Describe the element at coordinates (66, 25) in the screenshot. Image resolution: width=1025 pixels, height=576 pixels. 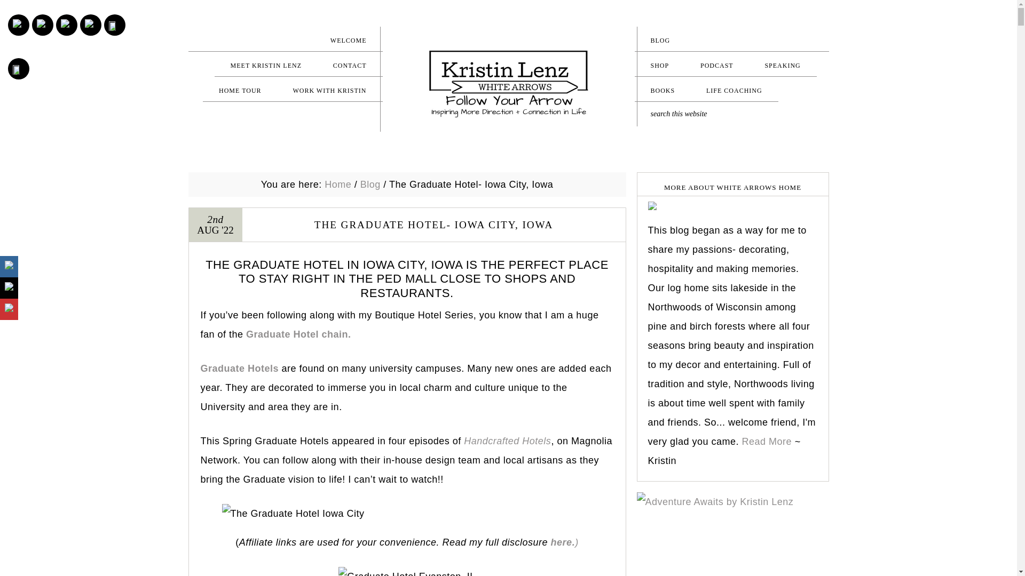
I see `Facebook` at that location.